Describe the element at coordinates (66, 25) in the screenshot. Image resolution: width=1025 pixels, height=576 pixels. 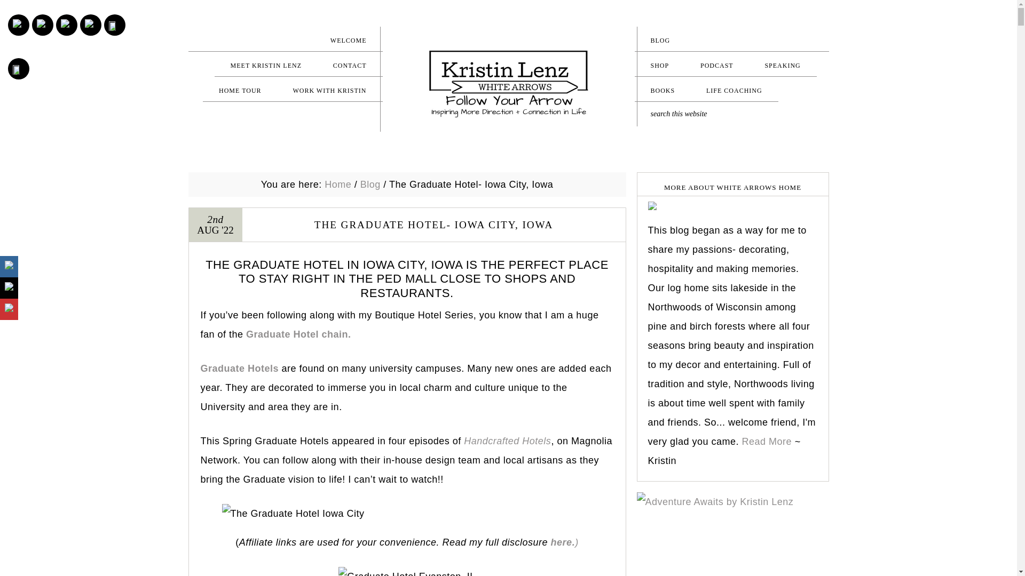
I see `Facebook` at that location.